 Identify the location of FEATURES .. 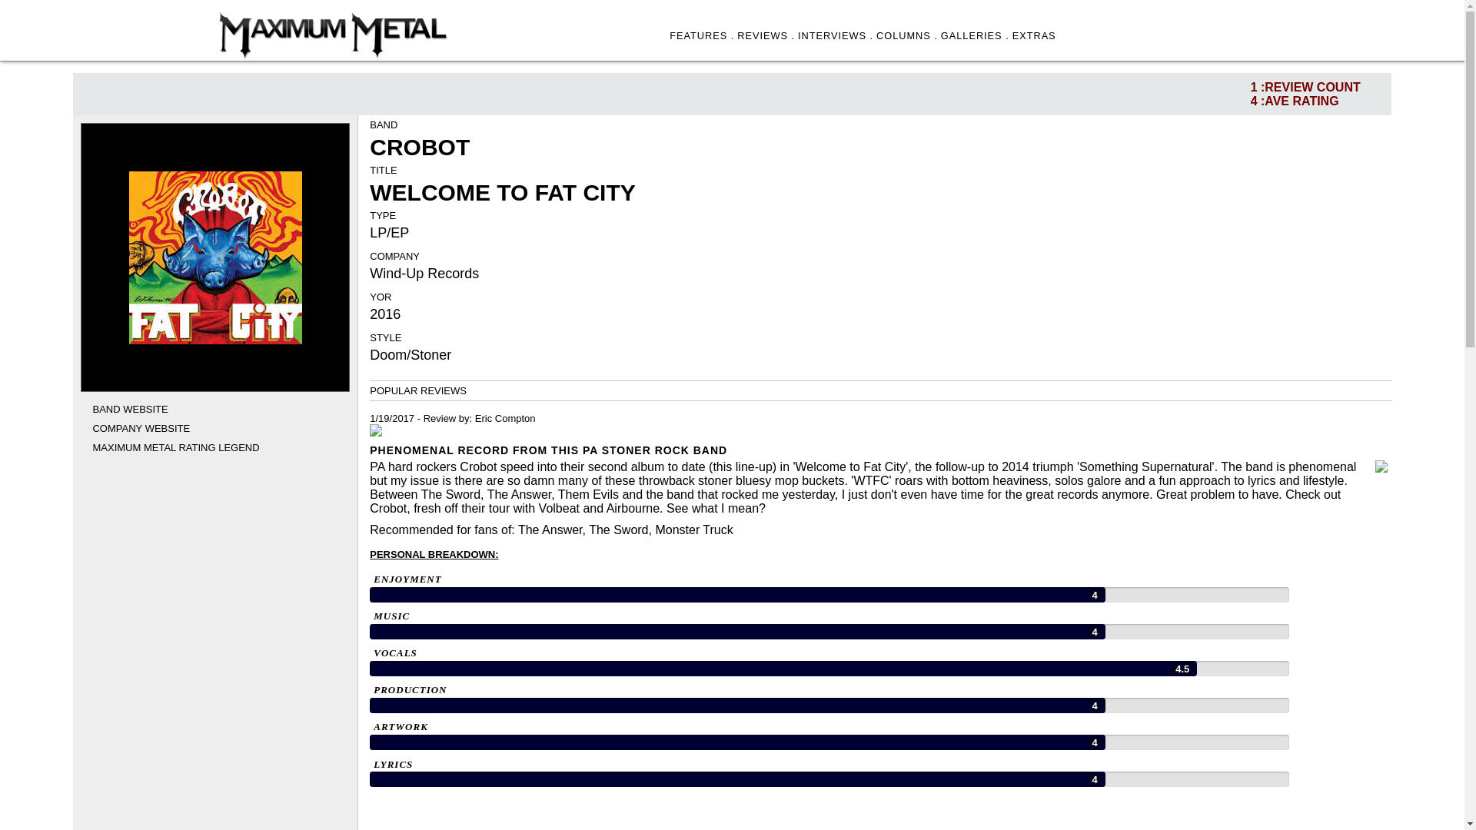
(701, 35).